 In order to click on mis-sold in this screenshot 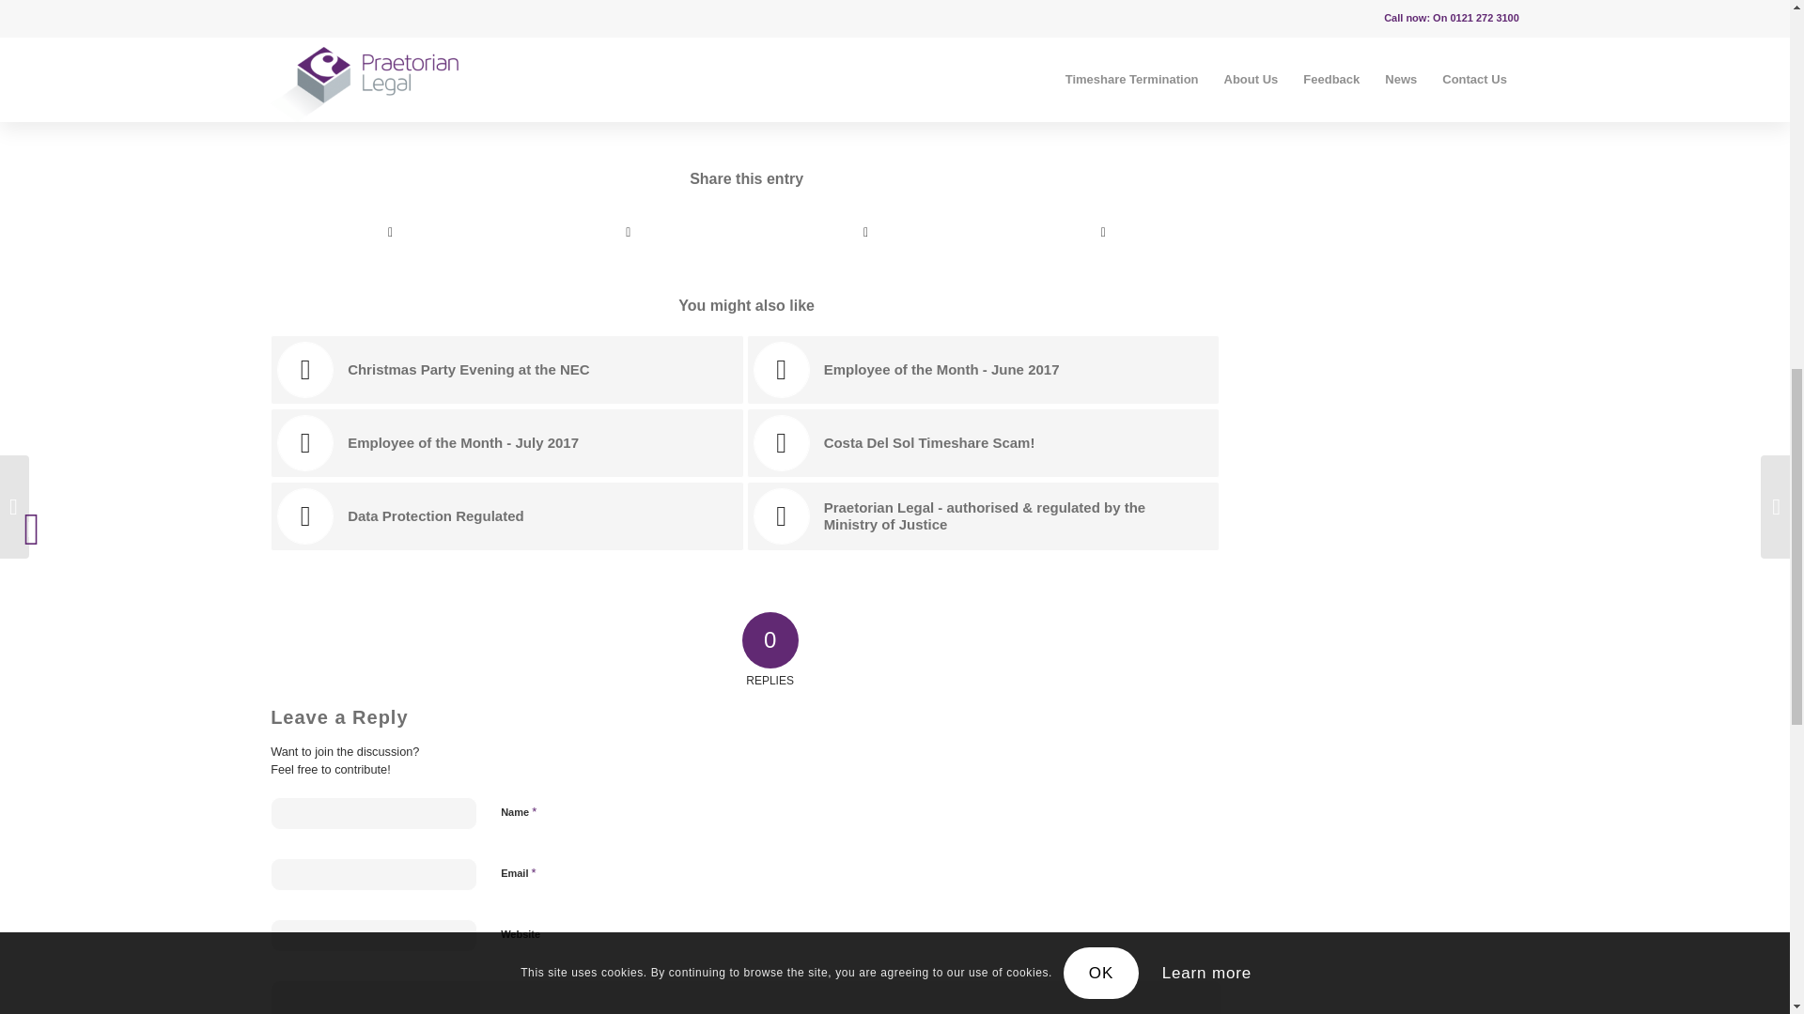, I will do `click(511, 4)`.